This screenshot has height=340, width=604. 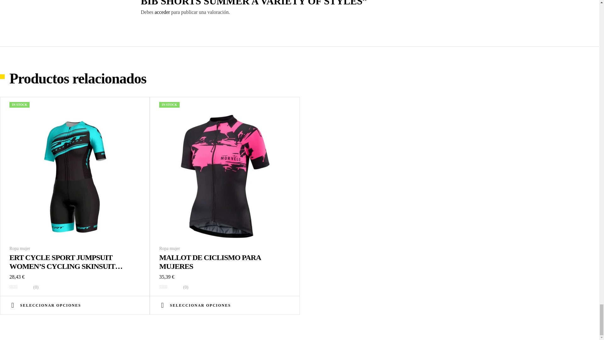 I want to click on Ropa mujer, so click(x=170, y=248).